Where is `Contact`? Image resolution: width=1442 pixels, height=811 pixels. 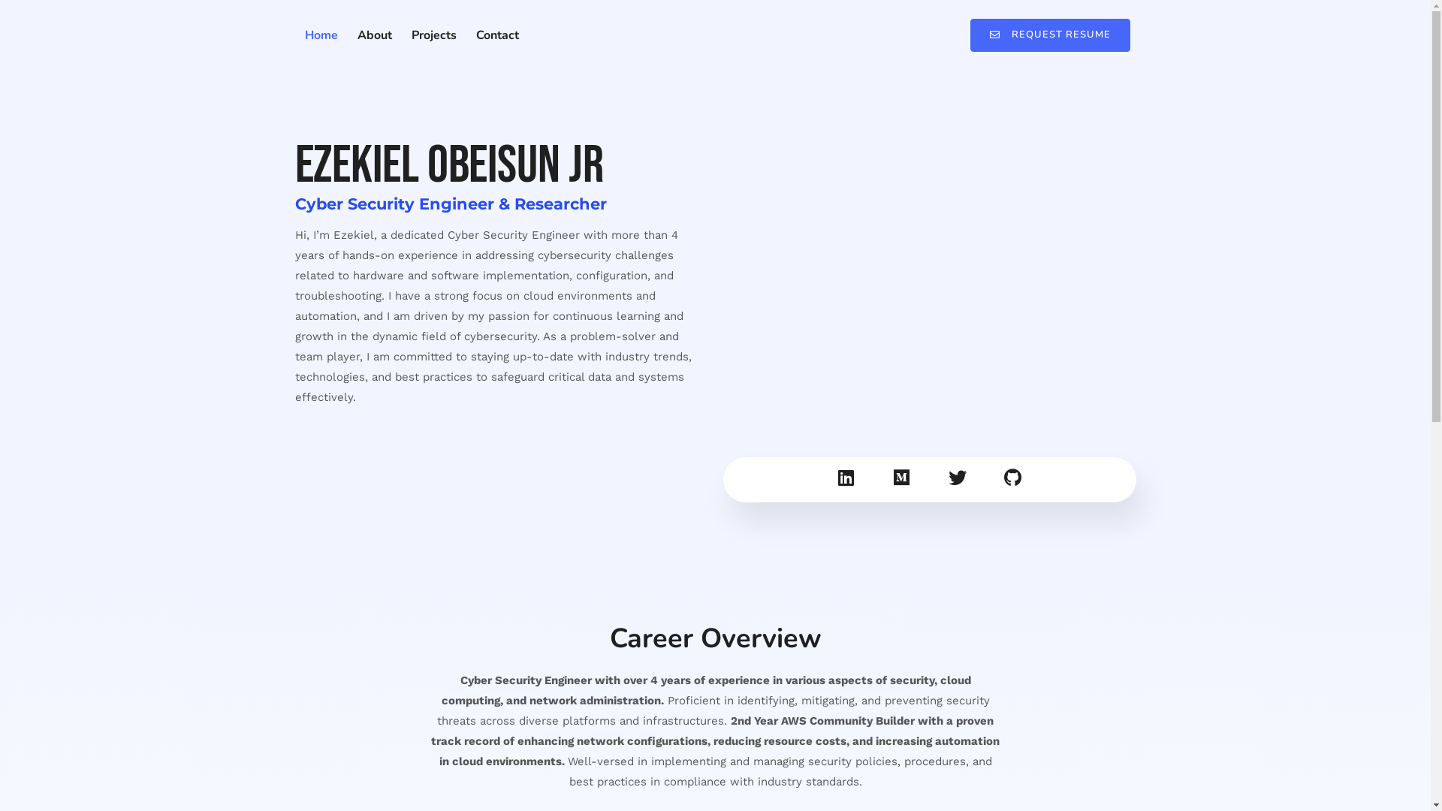 Contact is located at coordinates (497, 35).